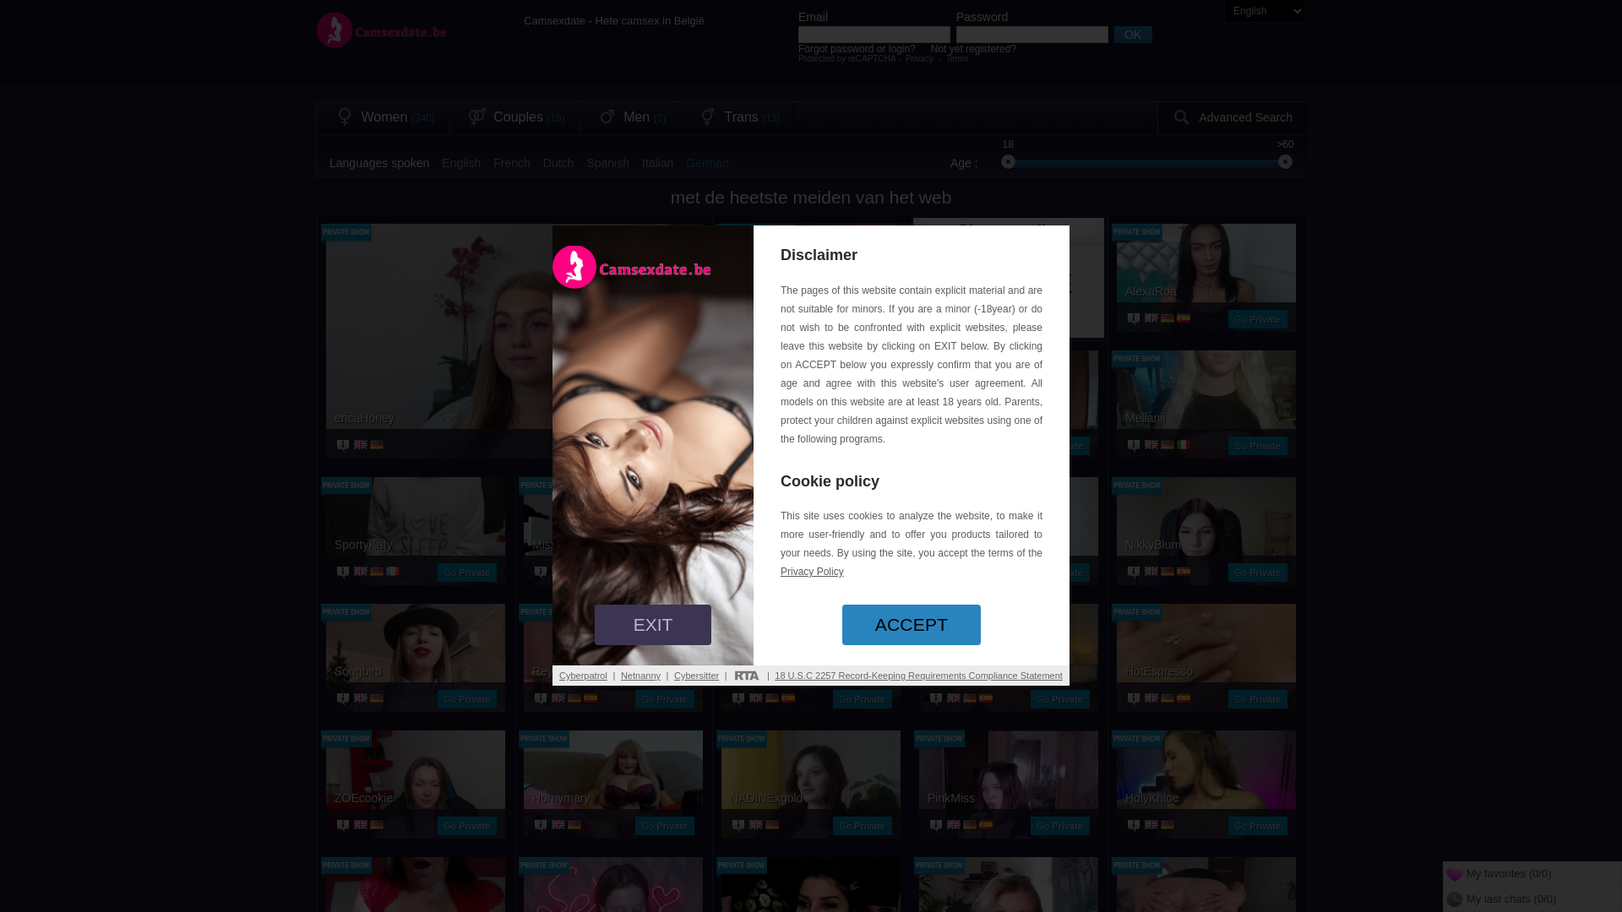  I want to click on English, so click(461, 163).